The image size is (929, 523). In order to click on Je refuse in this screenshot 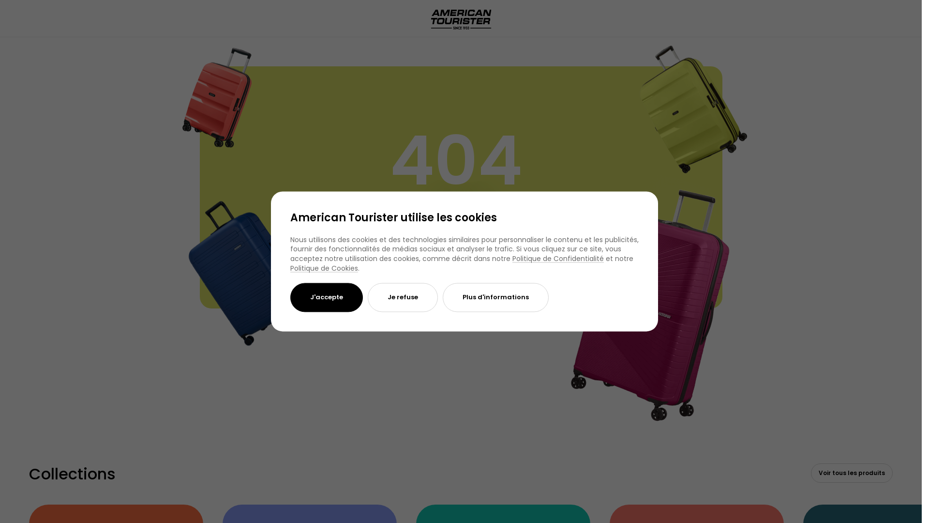, I will do `click(403, 298)`.